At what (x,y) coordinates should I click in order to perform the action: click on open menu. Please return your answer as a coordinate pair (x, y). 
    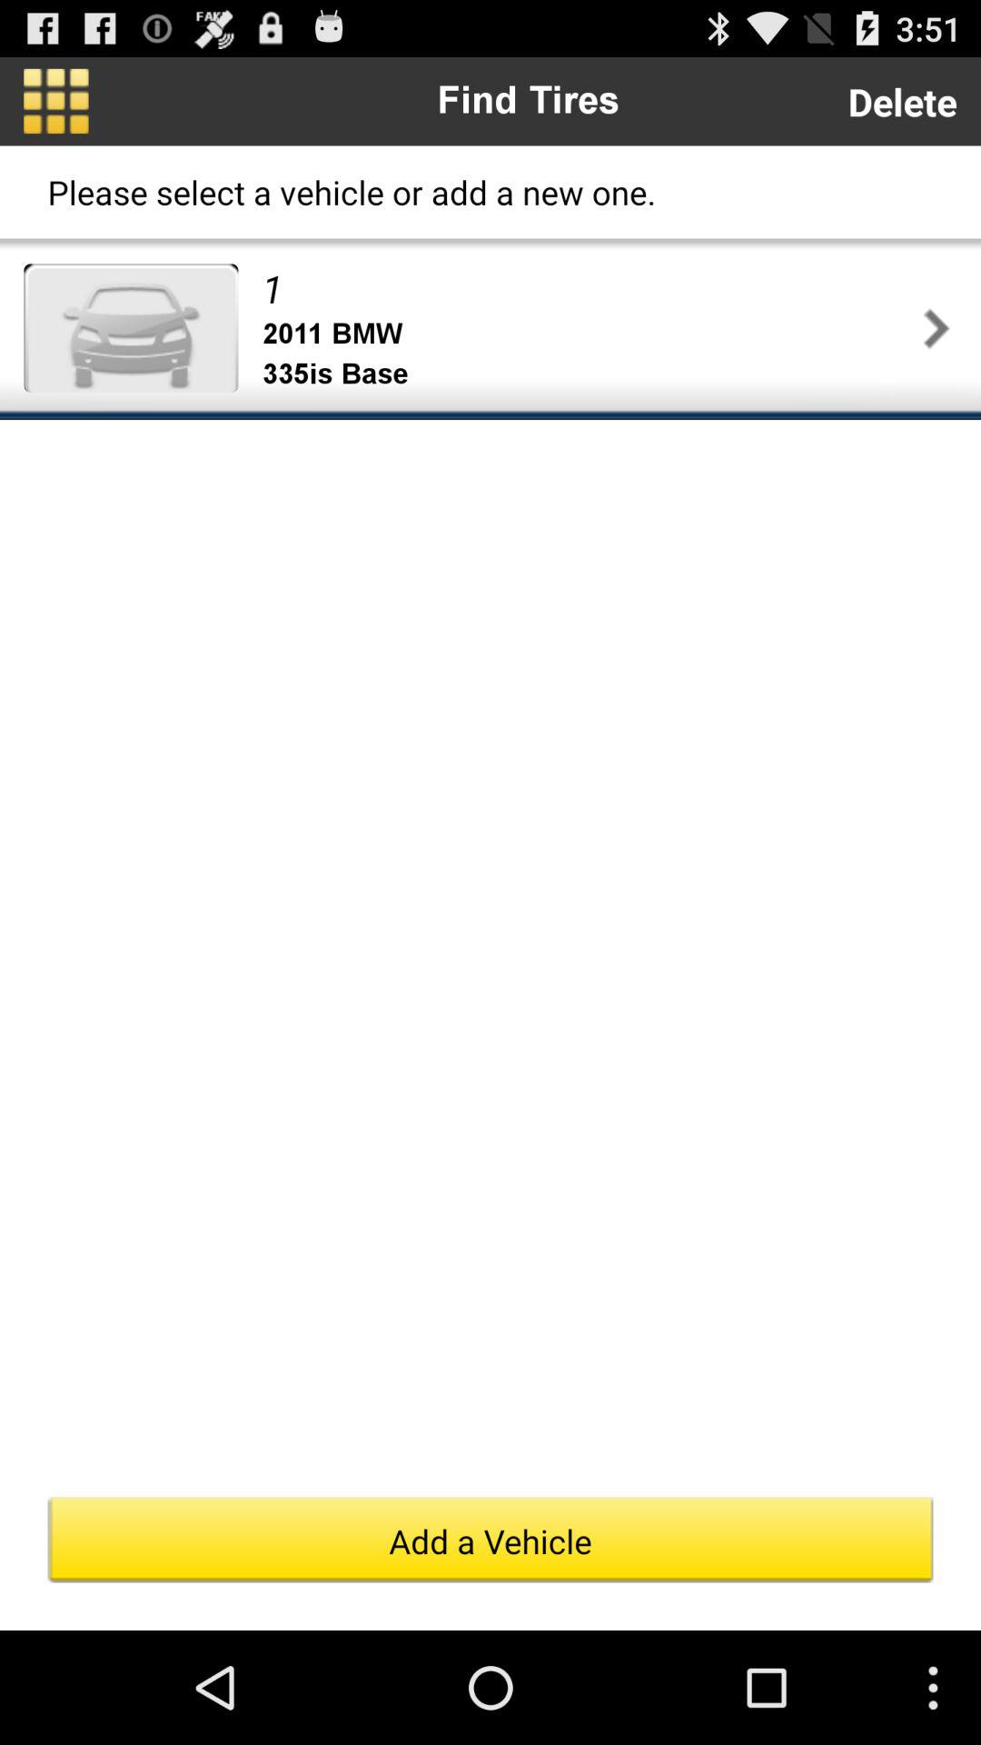
    Looking at the image, I should click on (56, 101).